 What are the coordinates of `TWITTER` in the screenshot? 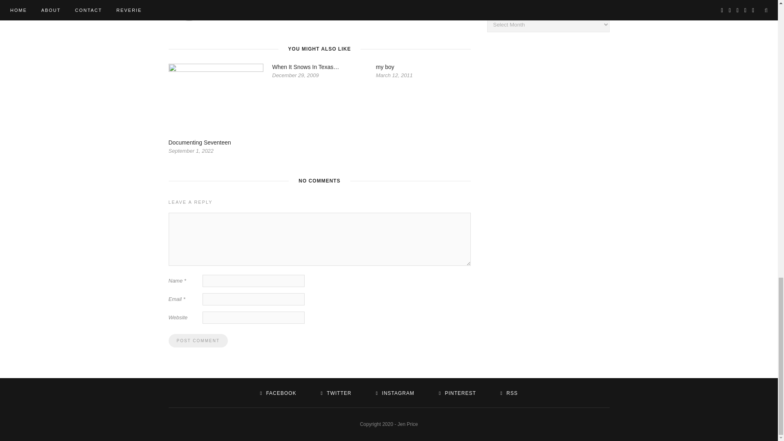 It's located at (336, 393).